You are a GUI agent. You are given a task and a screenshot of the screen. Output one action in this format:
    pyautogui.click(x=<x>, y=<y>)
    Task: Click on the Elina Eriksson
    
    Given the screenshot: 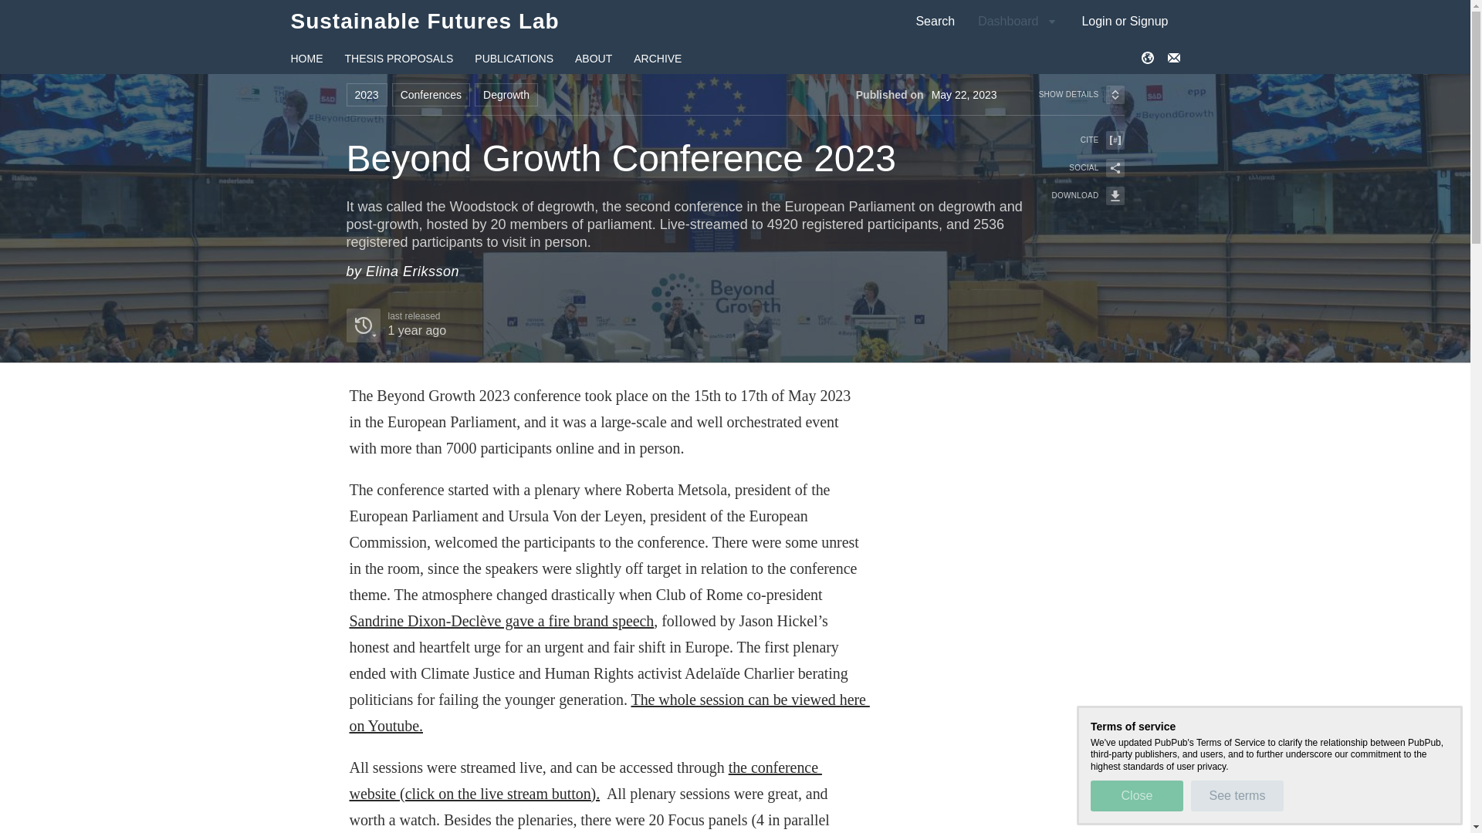 What is the action you would take?
    pyautogui.click(x=412, y=271)
    